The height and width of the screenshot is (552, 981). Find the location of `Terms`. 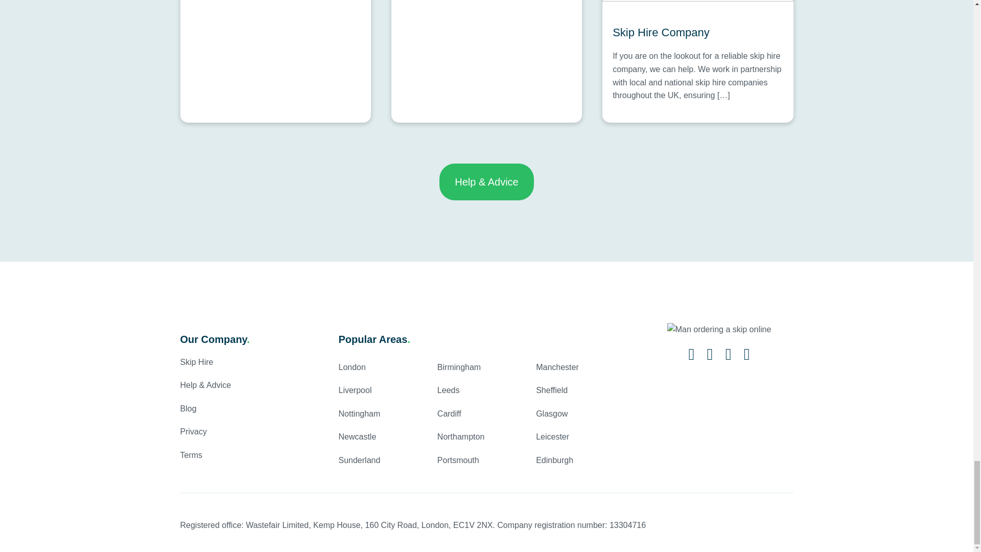

Terms is located at coordinates (191, 455).